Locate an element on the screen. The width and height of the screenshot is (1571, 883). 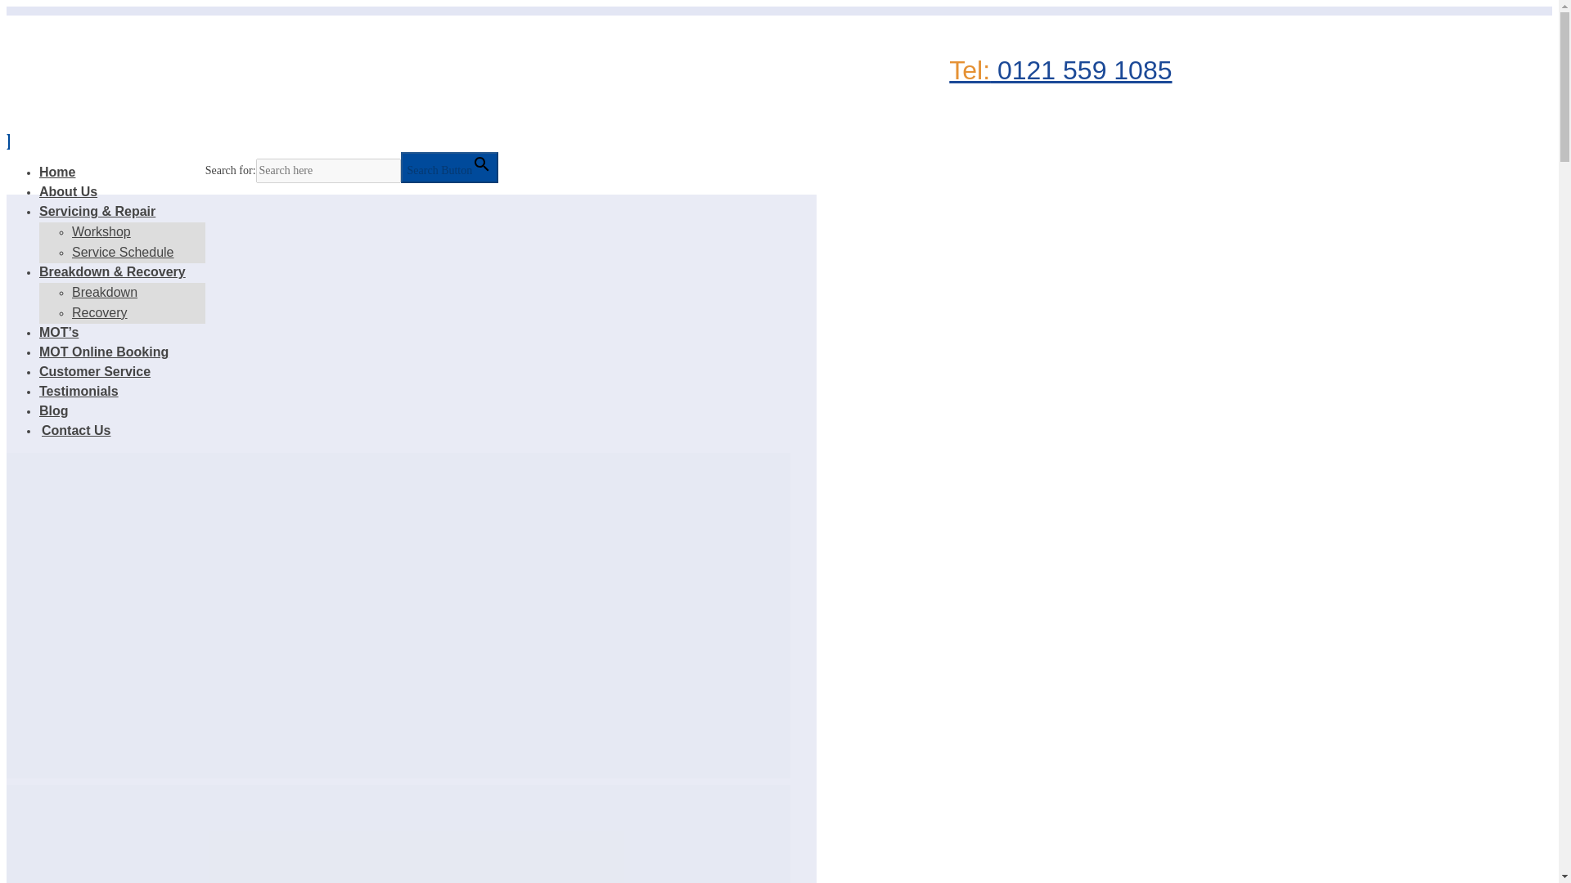
Search Button is located at coordinates (450, 167).